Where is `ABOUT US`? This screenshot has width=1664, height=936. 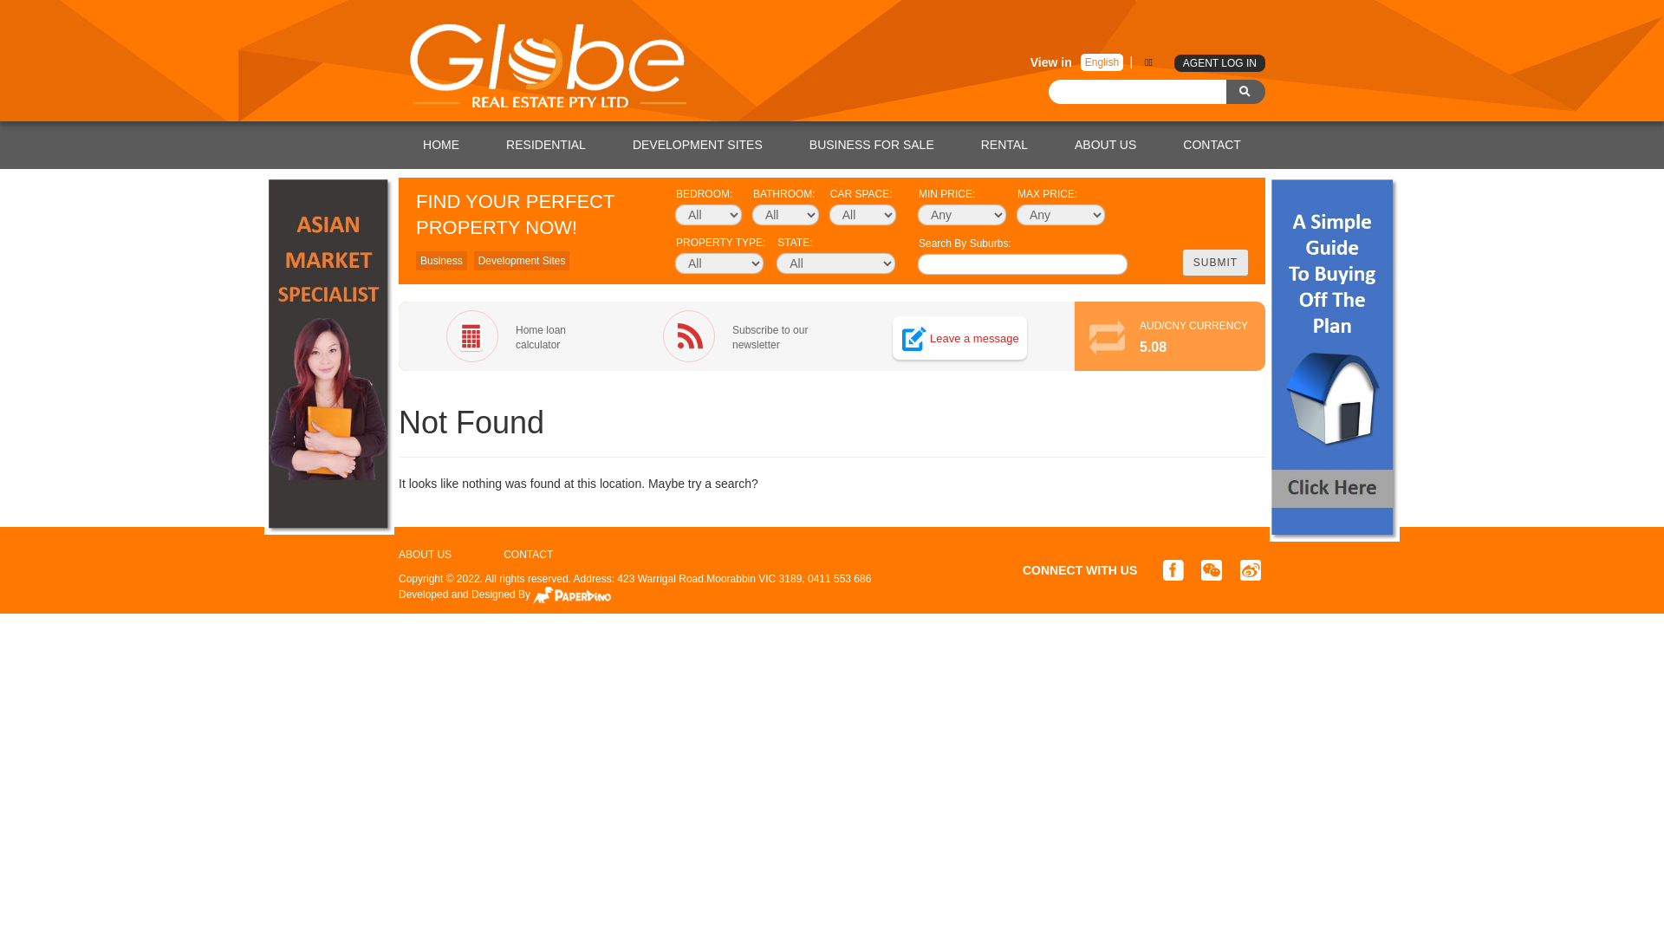
ABOUT US is located at coordinates (1106, 145).